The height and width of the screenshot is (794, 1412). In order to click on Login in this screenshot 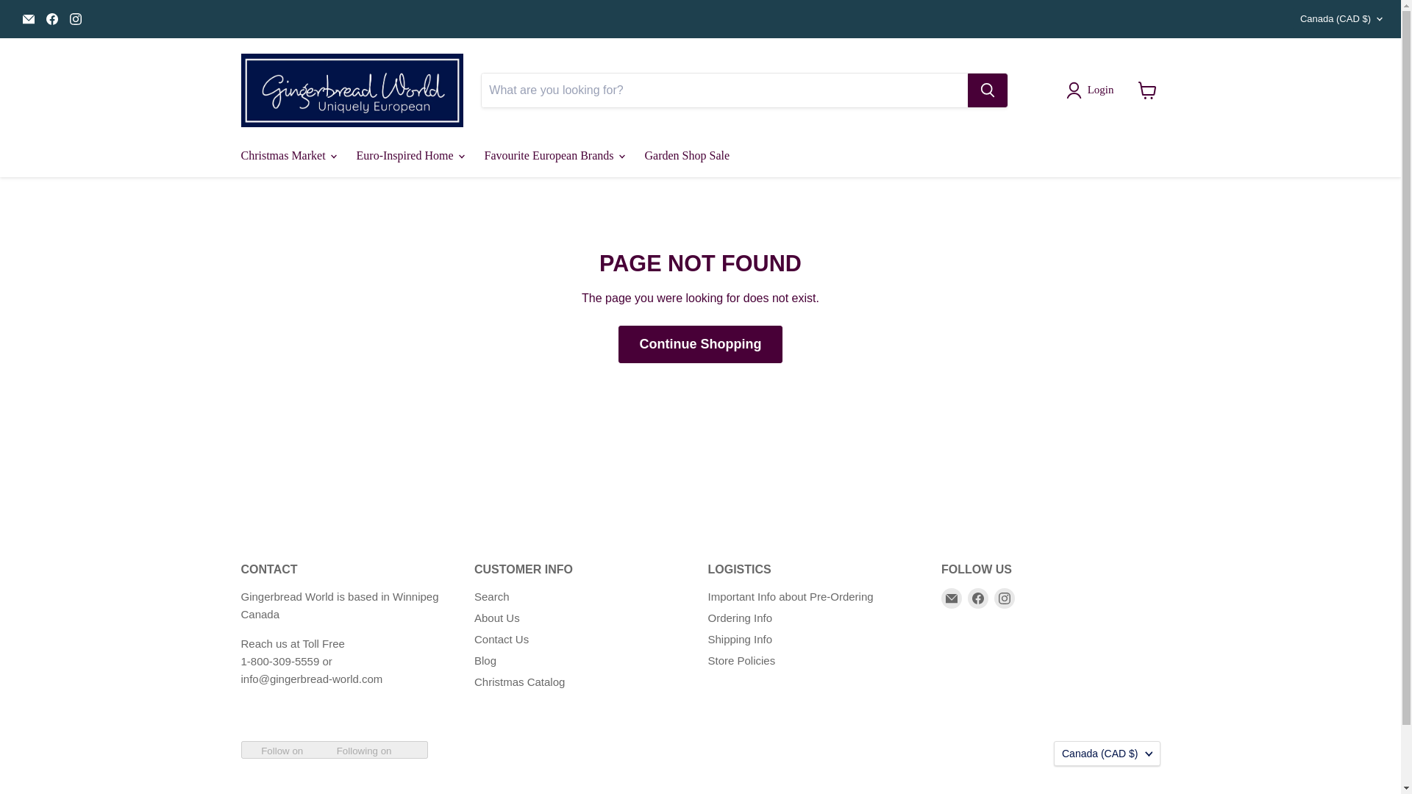, I will do `click(1093, 90)`.